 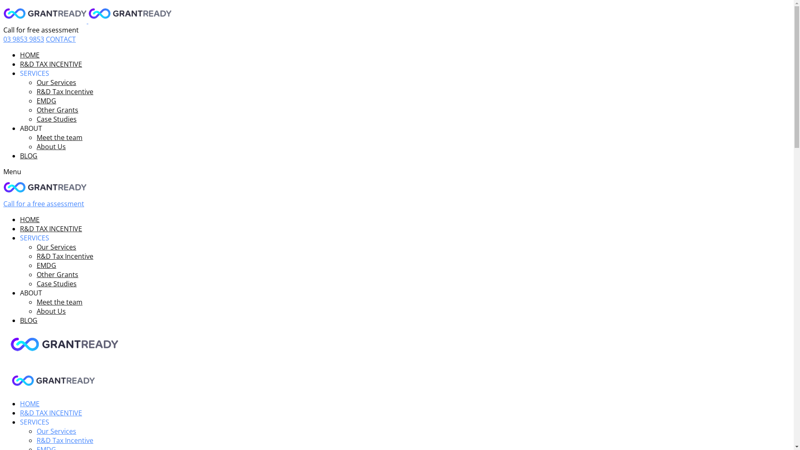 I want to click on HOME, so click(x=30, y=220).